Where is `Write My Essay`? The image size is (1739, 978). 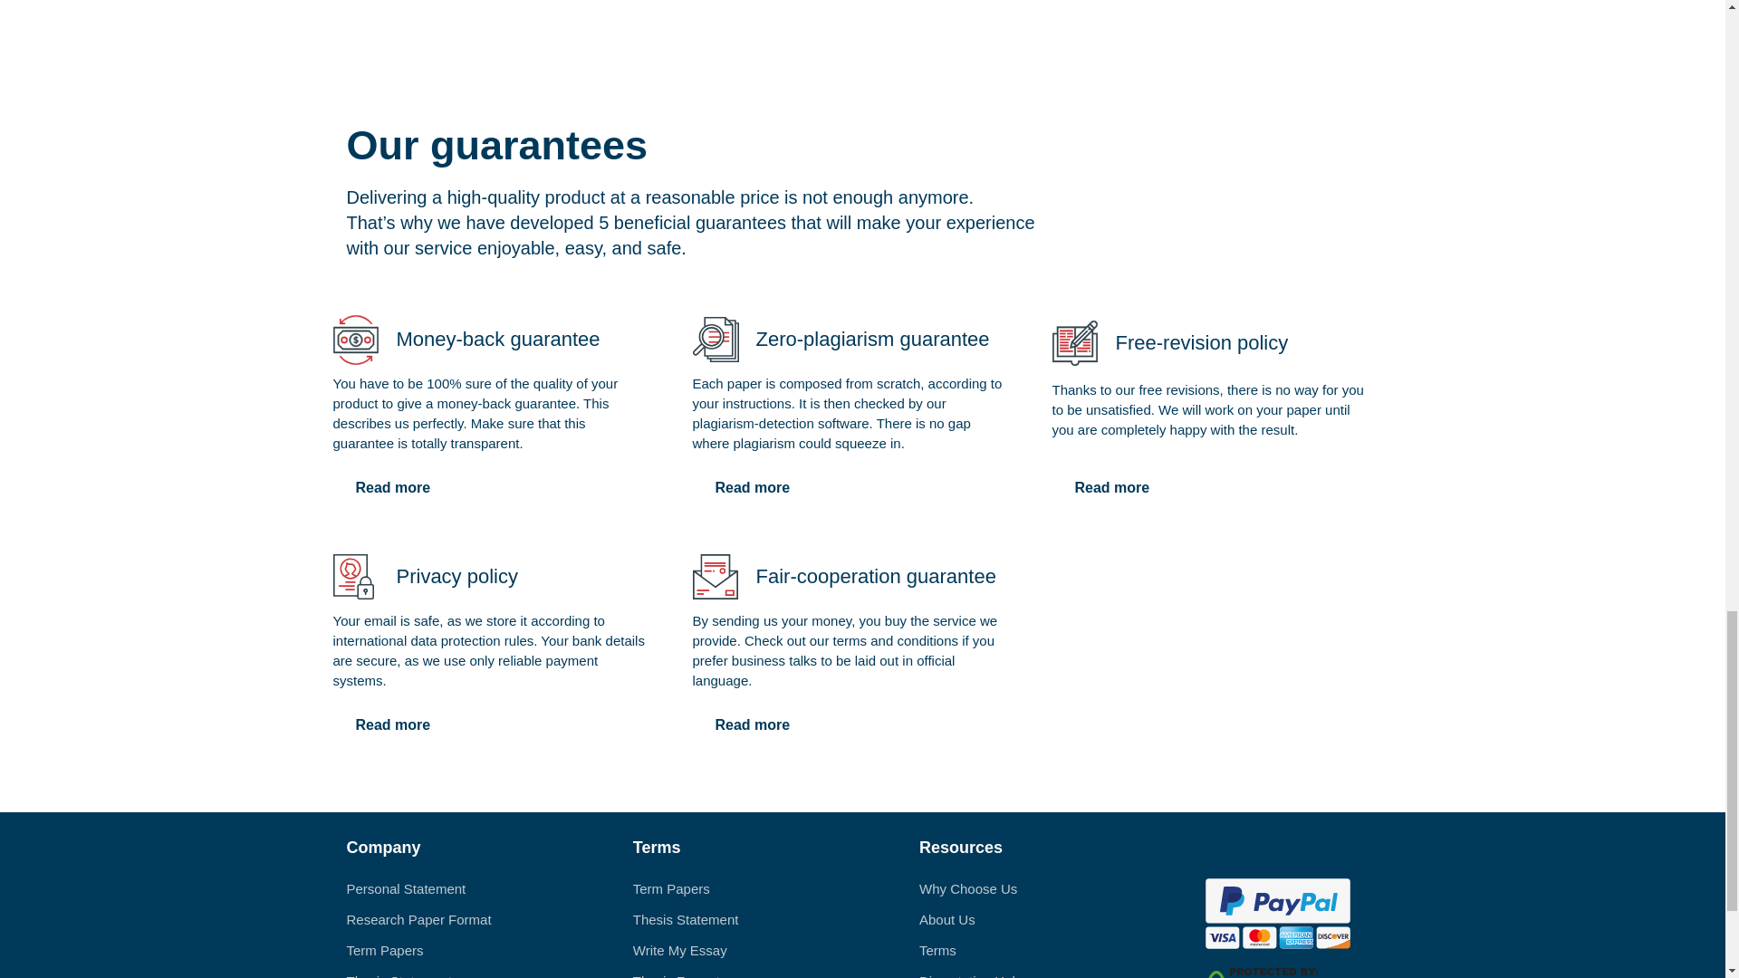
Write My Essay is located at coordinates (679, 951).